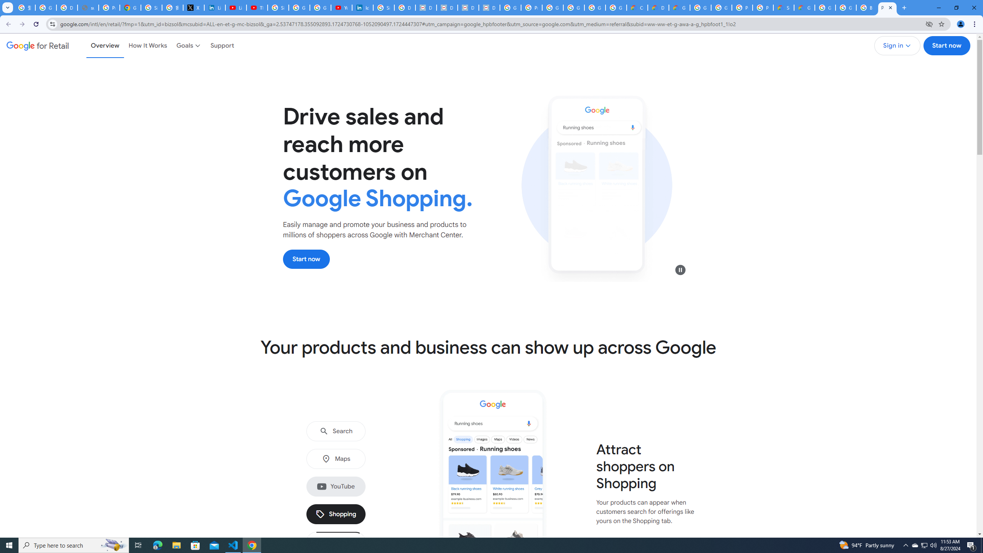  I want to click on Google Cloud Platform, so click(846, 8).